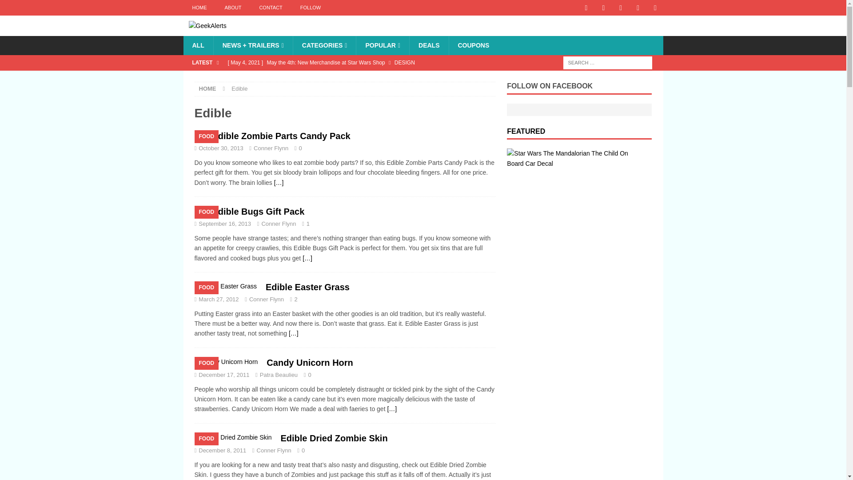  What do you see at coordinates (334, 438) in the screenshot?
I see `Edible Dried Zombie Skin` at bounding box center [334, 438].